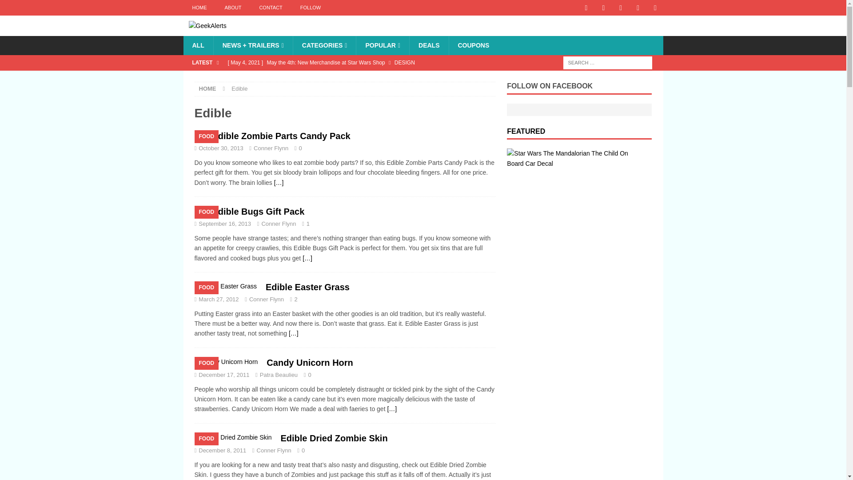  What do you see at coordinates (334, 438) in the screenshot?
I see `Edible Dried Zombie Skin` at bounding box center [334, 438].